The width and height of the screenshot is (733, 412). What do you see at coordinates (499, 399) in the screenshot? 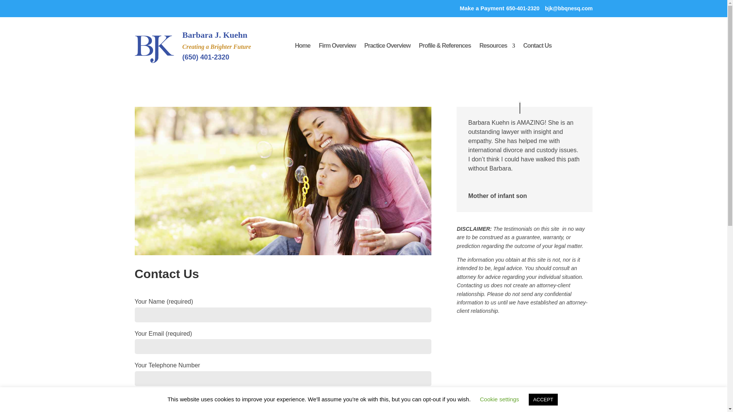
I see `Cookie settings` at bounding box center [499, 399].